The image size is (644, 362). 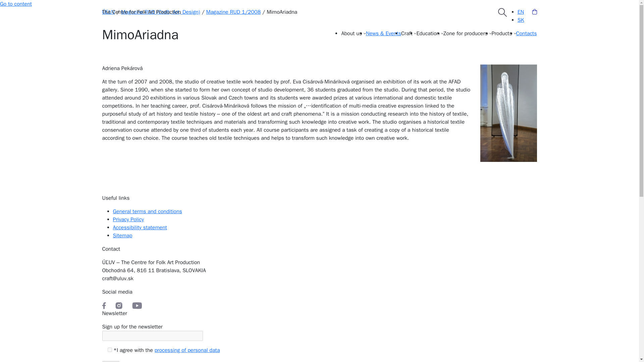 What do you see at coordinates (521, 20) in the screenshot?
I see `SK` at bounding box center [521, 20].